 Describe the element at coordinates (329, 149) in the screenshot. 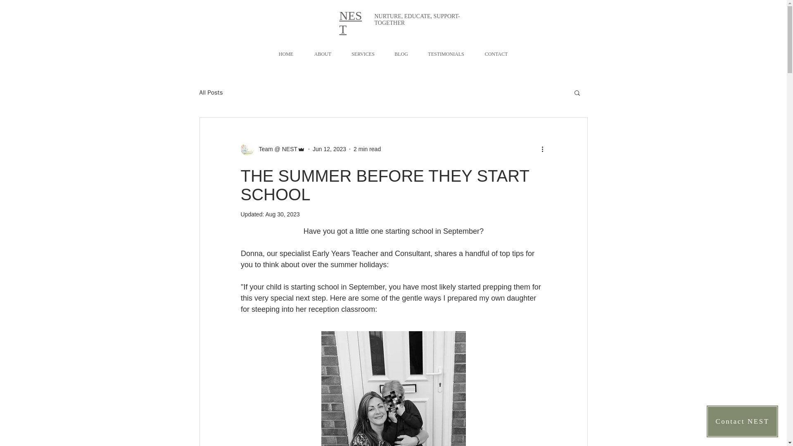

I see `Jun 12, 2023` at that location.